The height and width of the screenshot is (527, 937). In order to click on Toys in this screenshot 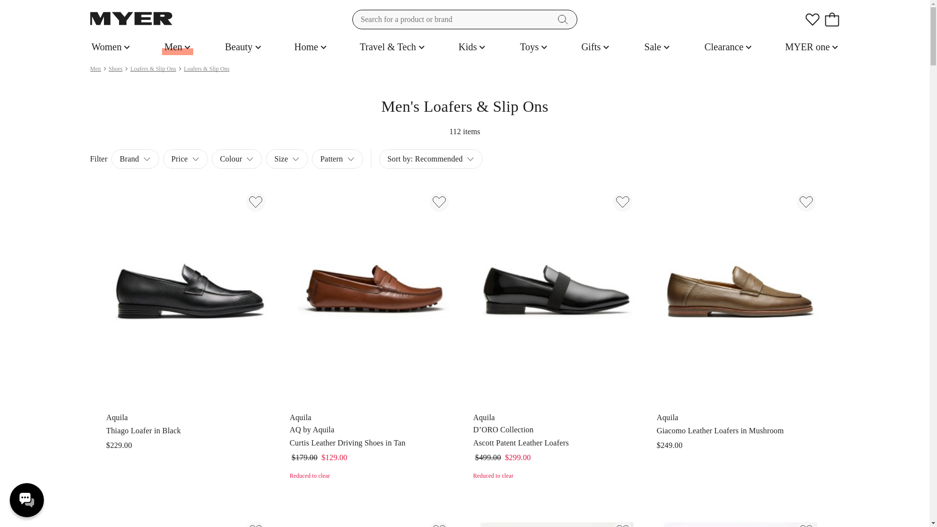, I will do `click(811, 47)`.